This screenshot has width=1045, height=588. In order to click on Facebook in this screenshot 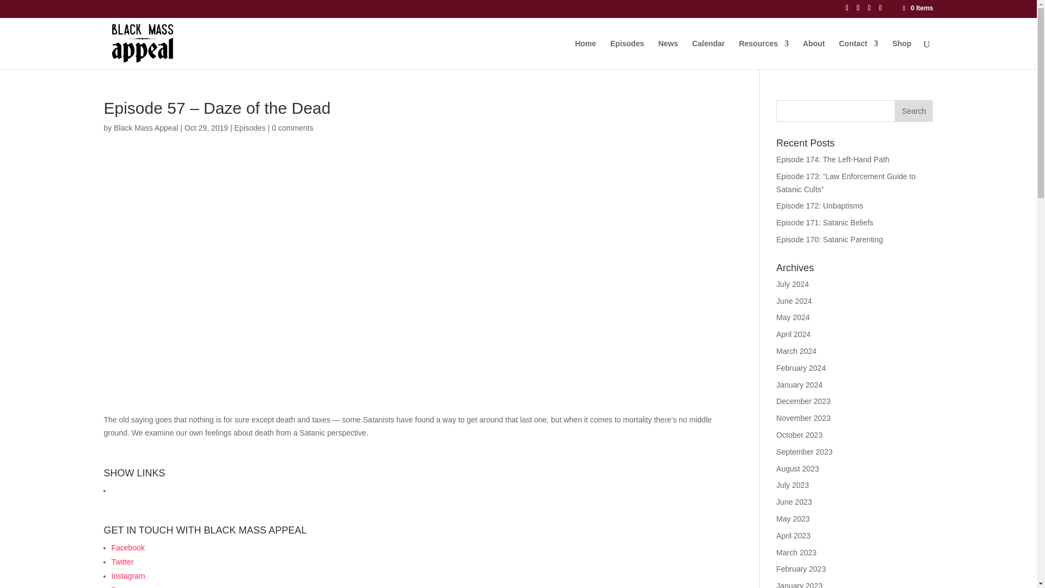, I will do `click(127, 548)`.